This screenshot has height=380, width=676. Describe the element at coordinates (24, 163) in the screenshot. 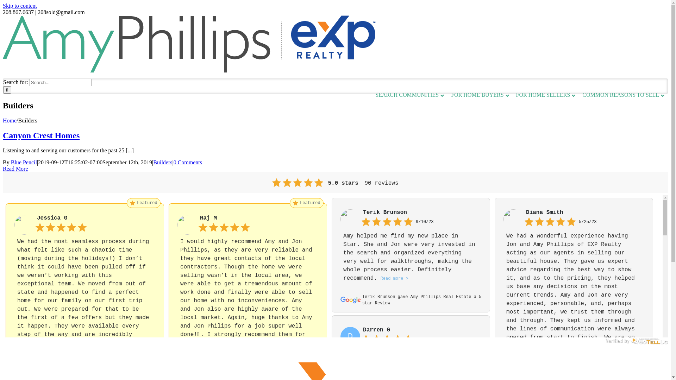

I see `Blue Pencil` at that location.